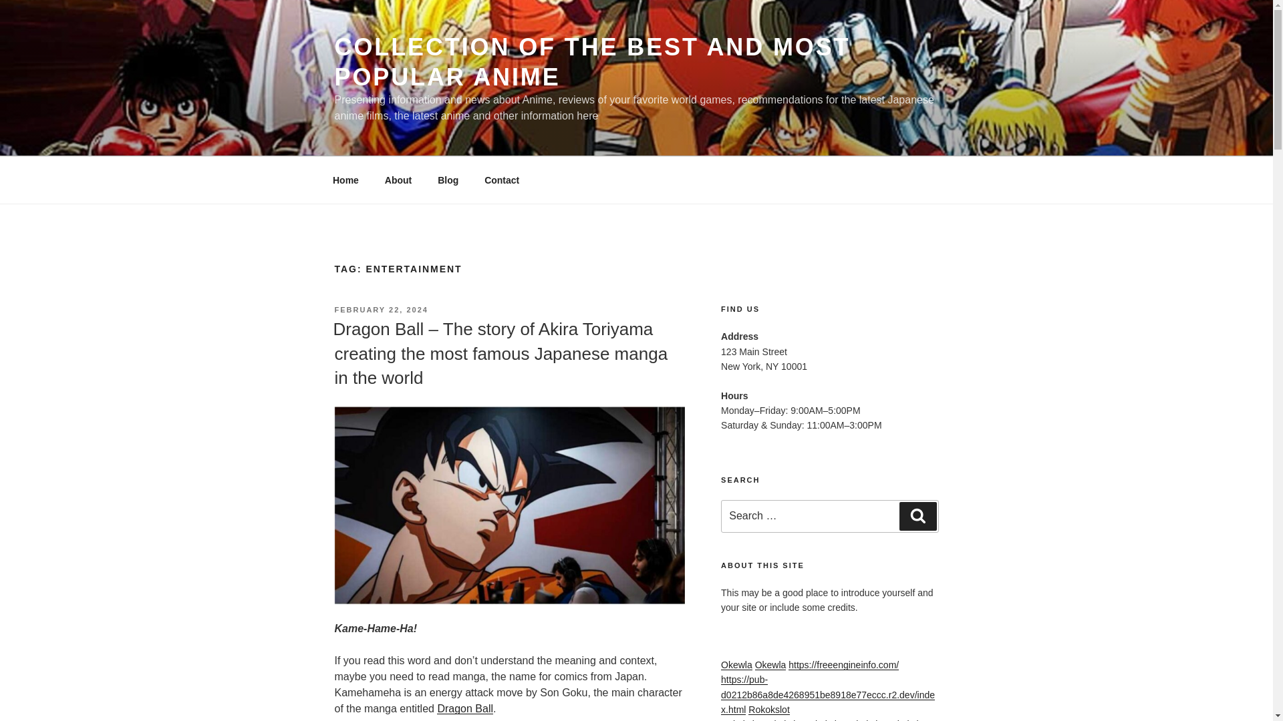 The height and width of the screenshot is (721, 1283). Describe the element at coordinates (917, 515) in the screenshot. I see `Search` at that location.